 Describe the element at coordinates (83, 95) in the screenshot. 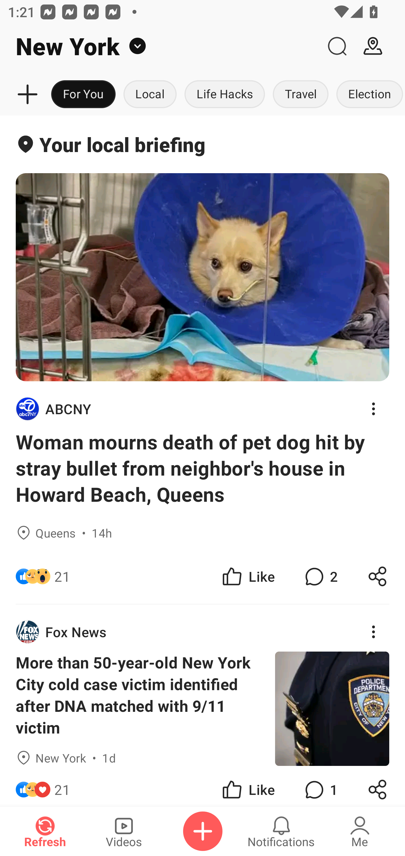

I see `For You` at that location.